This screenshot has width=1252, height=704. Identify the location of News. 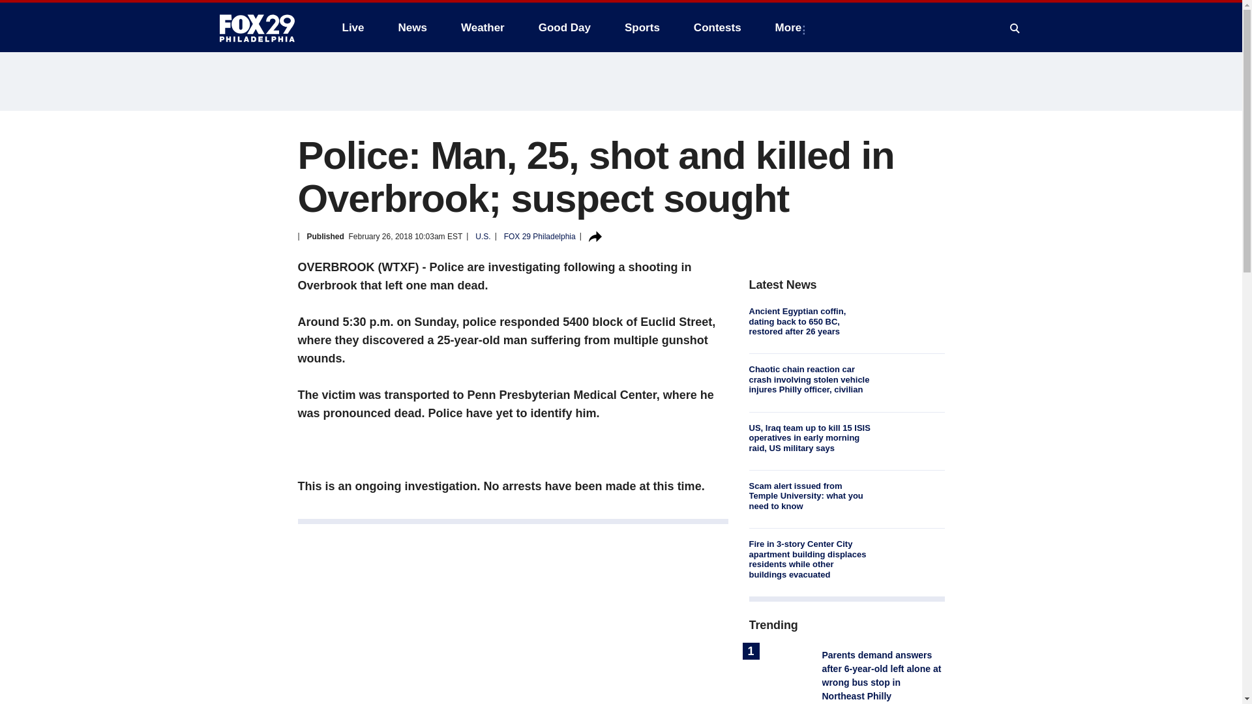
(412, 27).